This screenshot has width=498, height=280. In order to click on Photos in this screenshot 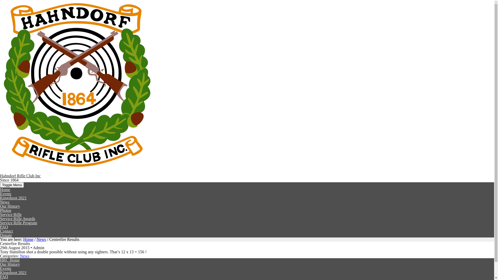, I will do `click(6, 211)`.